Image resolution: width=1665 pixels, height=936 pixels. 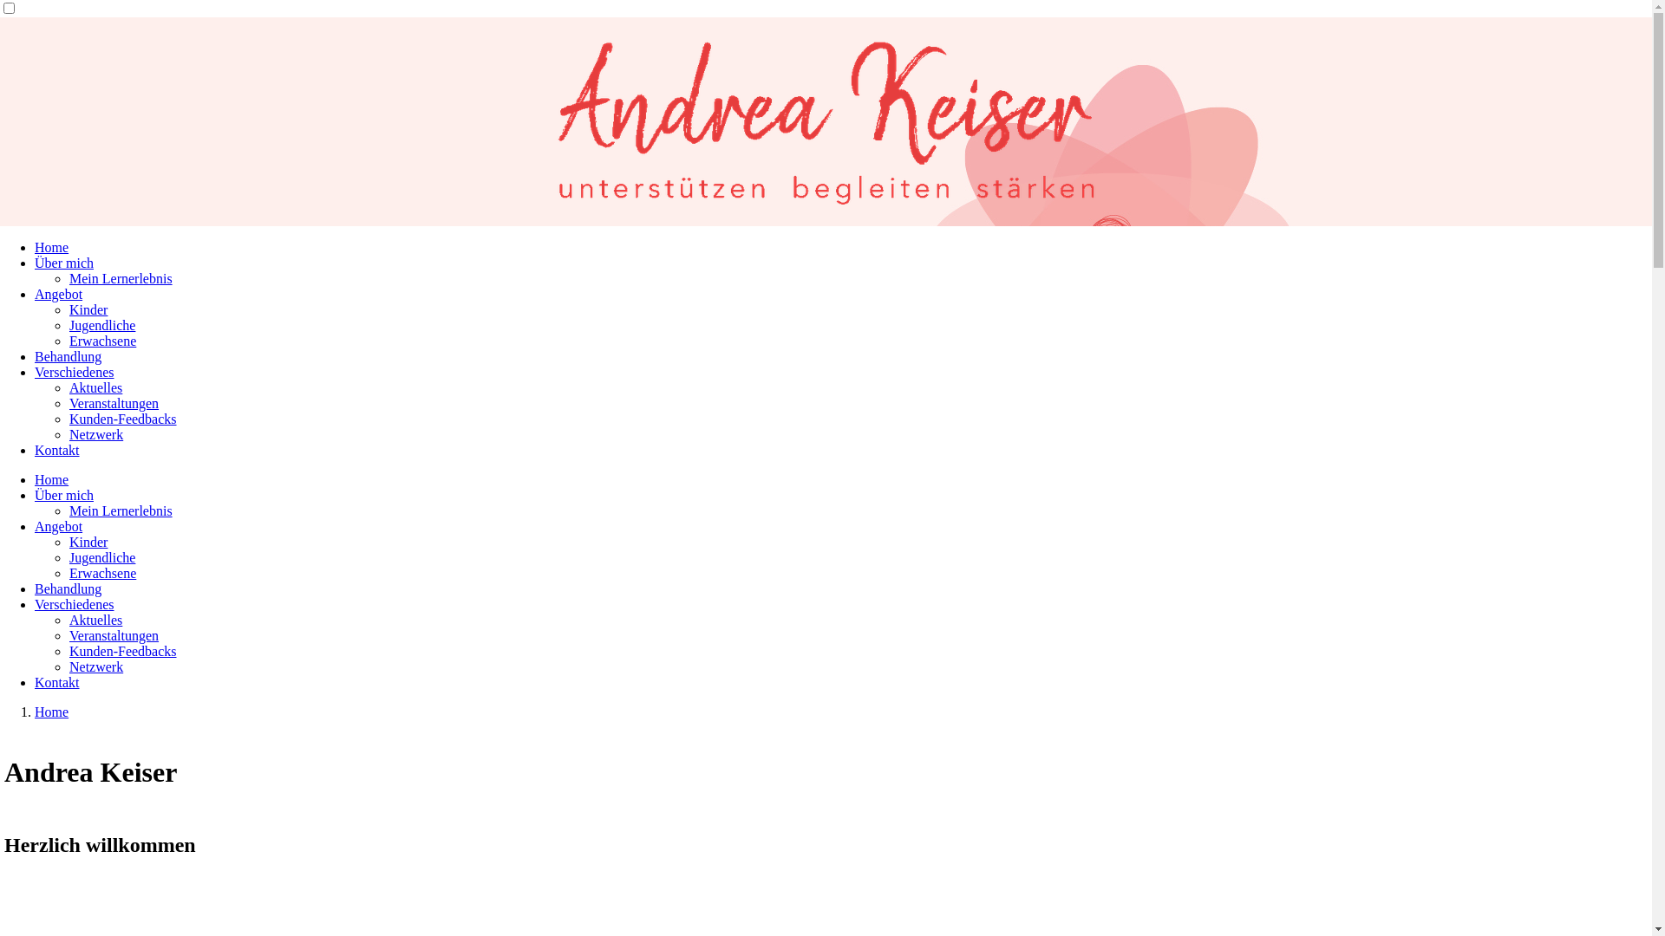 What do you see at coordinates (114, 404) in the screenshot?
I see `Veranstaltungen` at bounding box center [114, 404].